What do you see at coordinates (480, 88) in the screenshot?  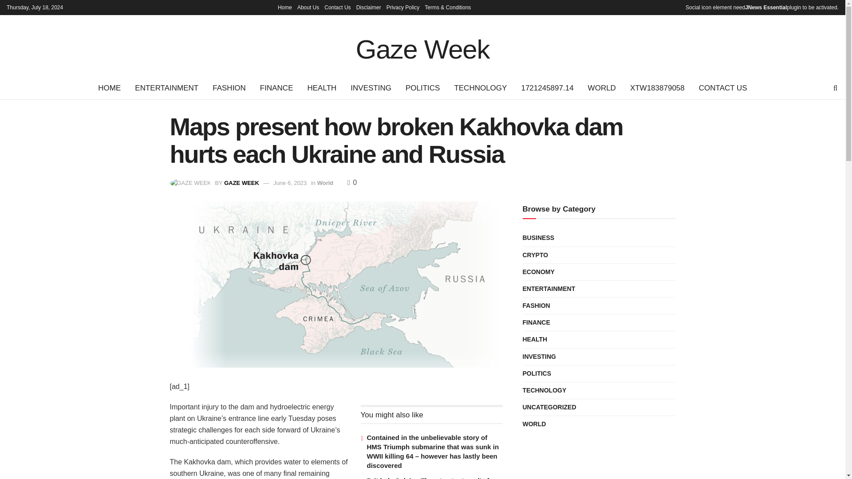 I see `TECHNOLOGY` at bounding box center [480, 88].